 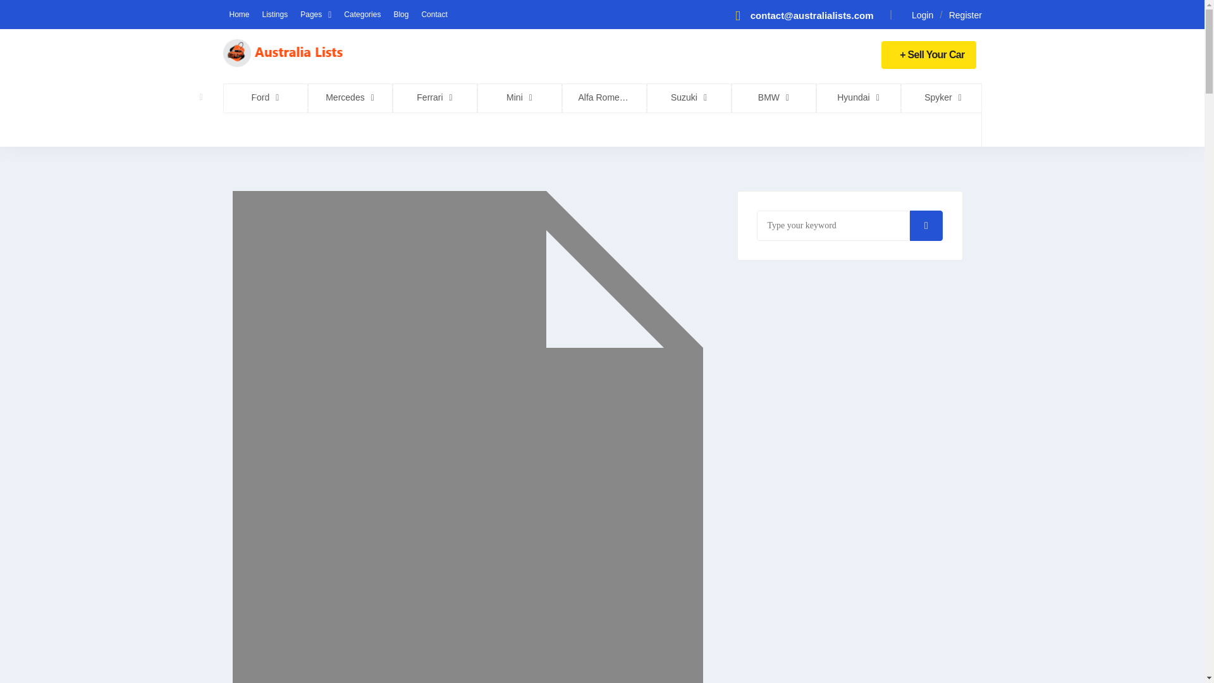 What do you see at coordinates (518, 98) in the screenshot?
I see `Mini` at bounding box center [518, 98].